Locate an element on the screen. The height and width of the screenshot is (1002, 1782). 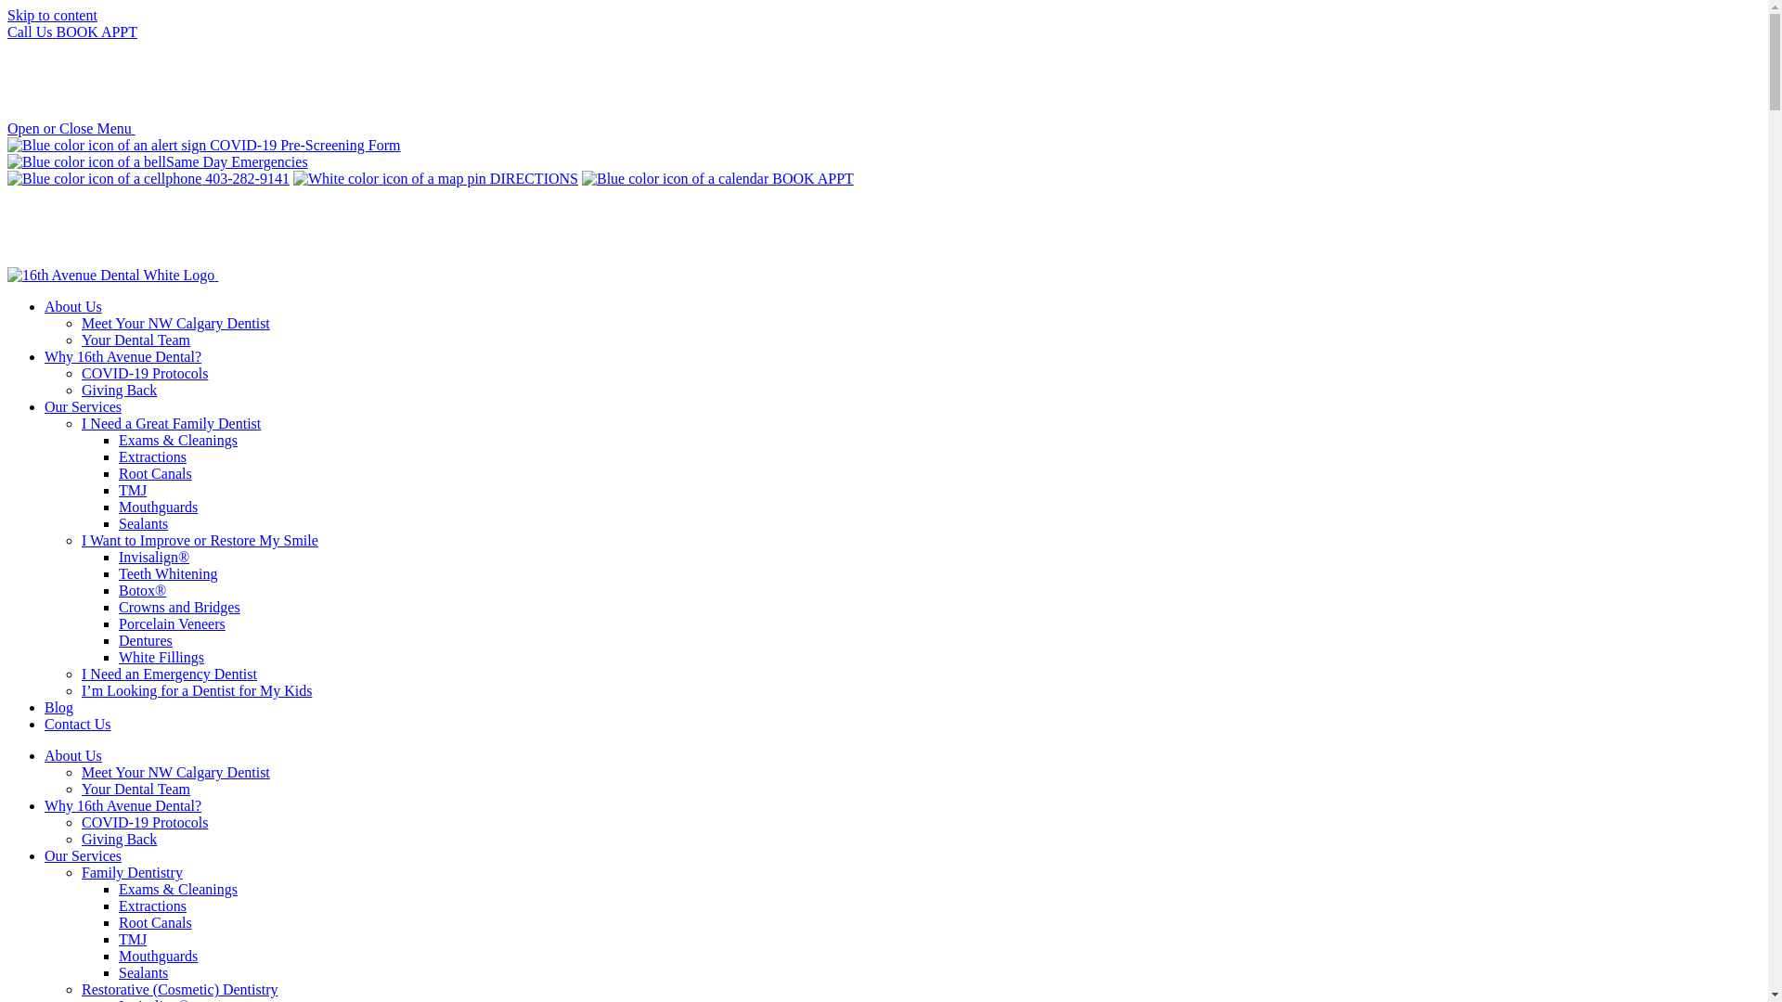
Exams & Cleanings is located at coordinates (178, 889).